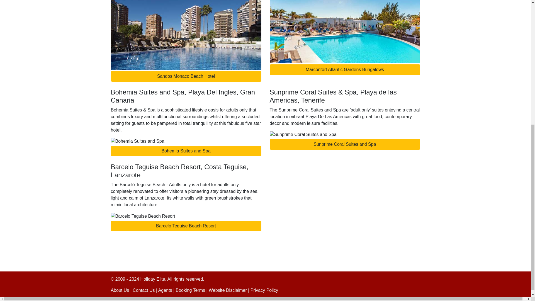  Describe the element at coordinates (165, 290) in the screenshot. I see `Agents` at that location.